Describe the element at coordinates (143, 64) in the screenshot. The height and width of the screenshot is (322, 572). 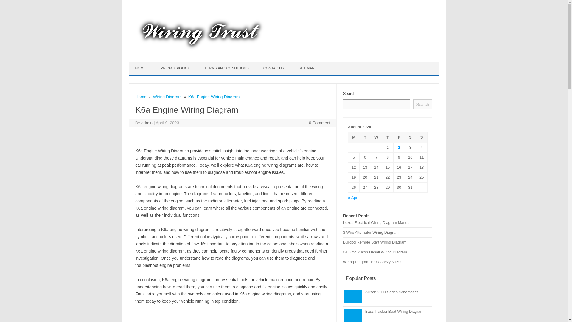
I see `Skip to content` at that location.